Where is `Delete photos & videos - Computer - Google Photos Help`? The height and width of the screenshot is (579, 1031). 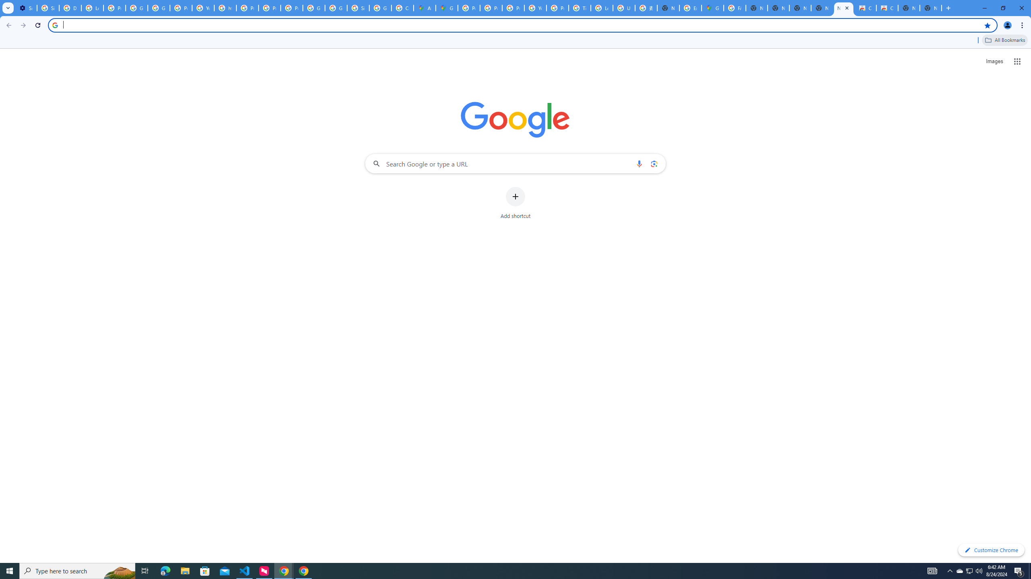
Delete photos & videos - Computer - Google Photos Help is located at coordinates (70, 8).